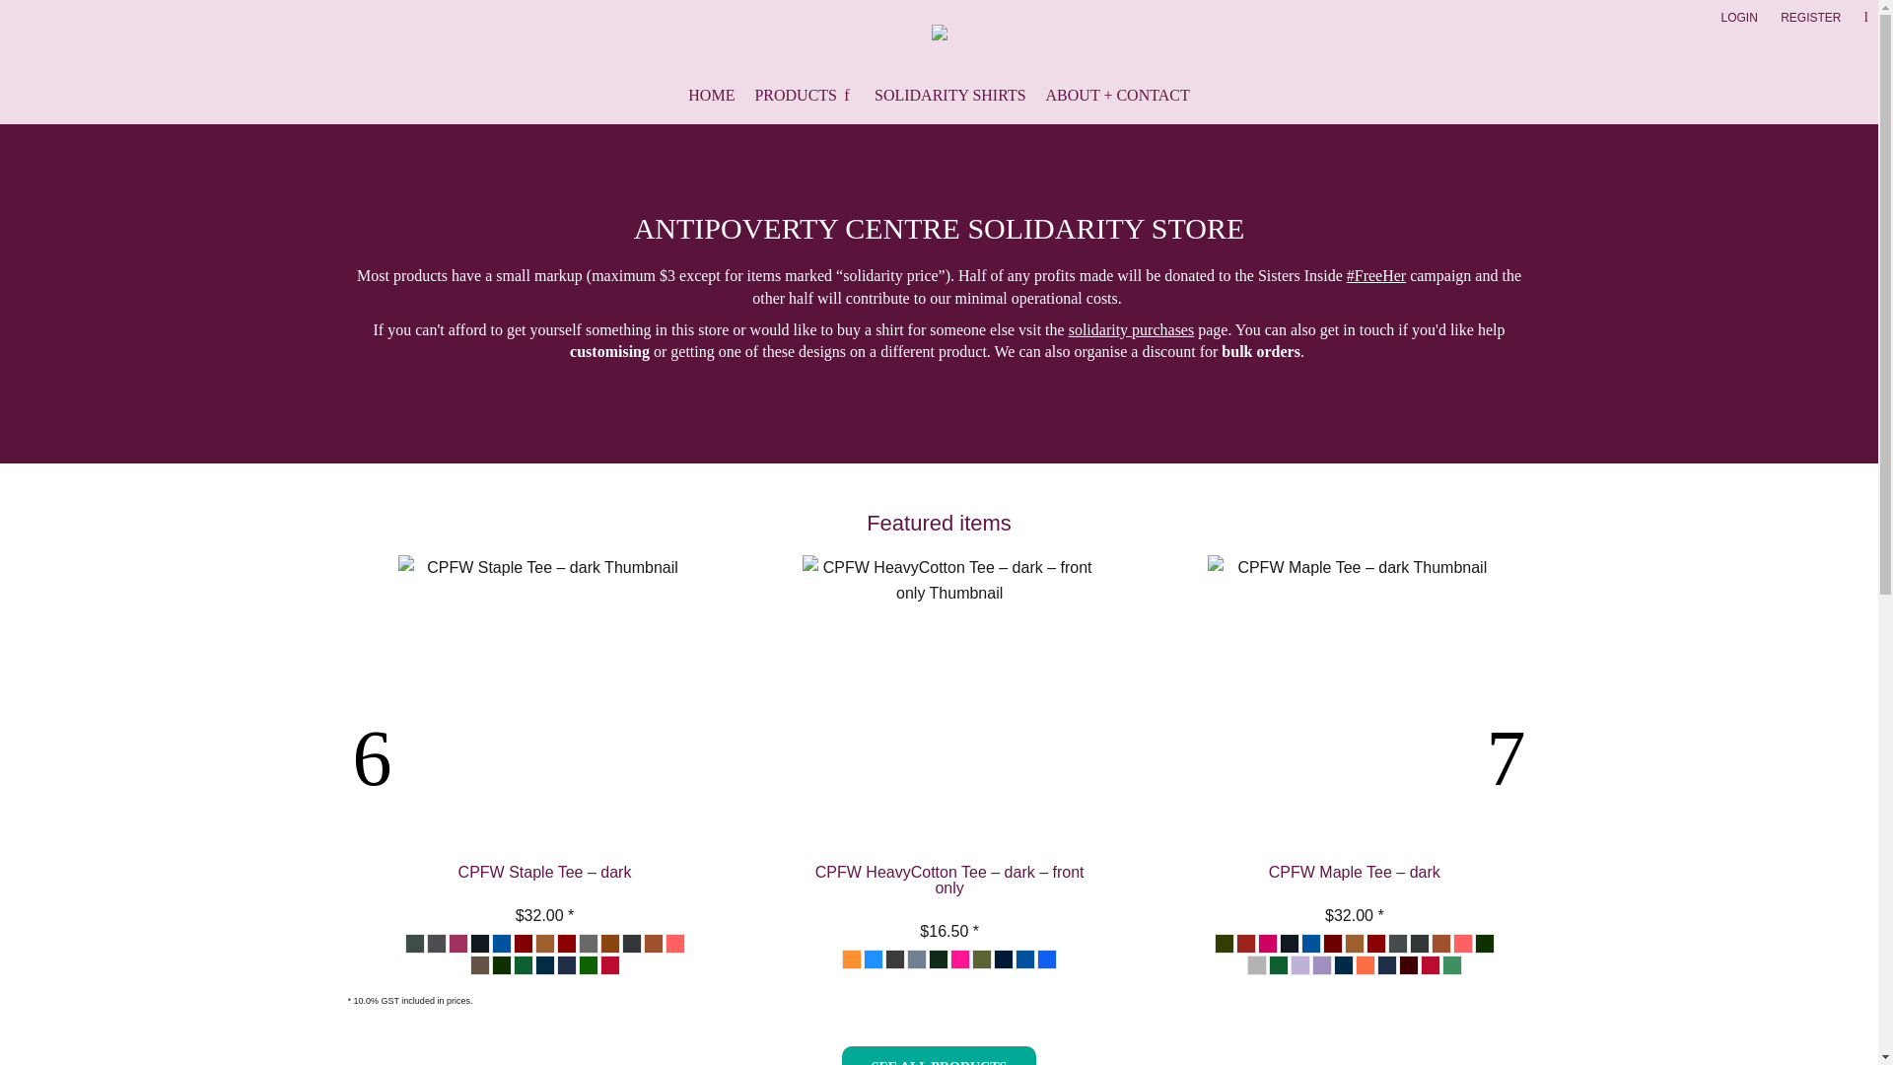 The image size is (1893, 1065). I want to click on REGISTER, so click(1810, 16).